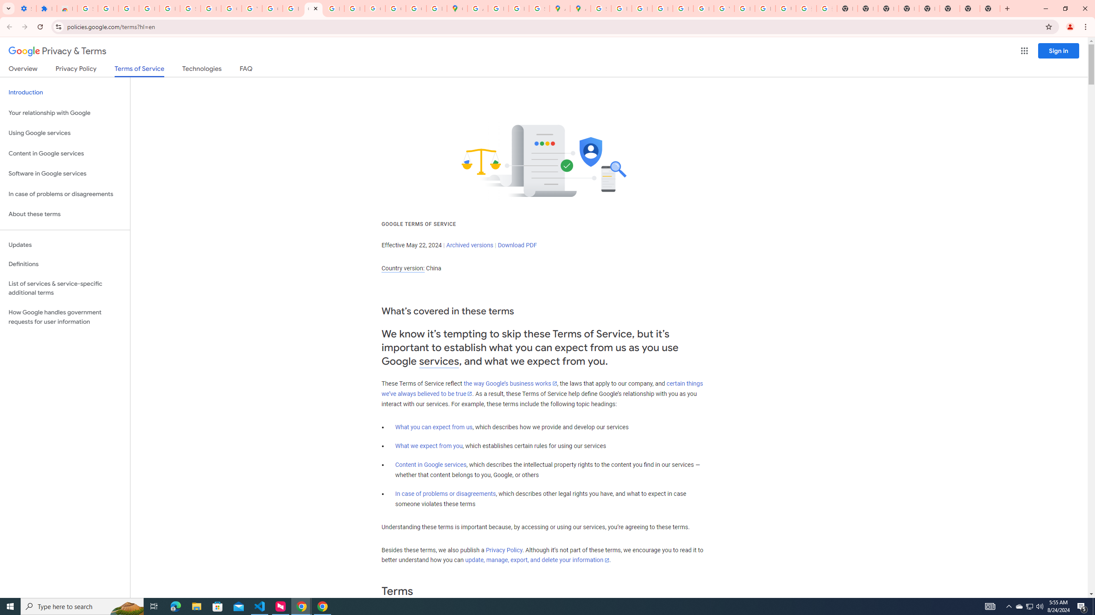 Image resolution: width=1095 pixels, height=615 pixels. I want to click on Software in Google services, so click(65, 173).